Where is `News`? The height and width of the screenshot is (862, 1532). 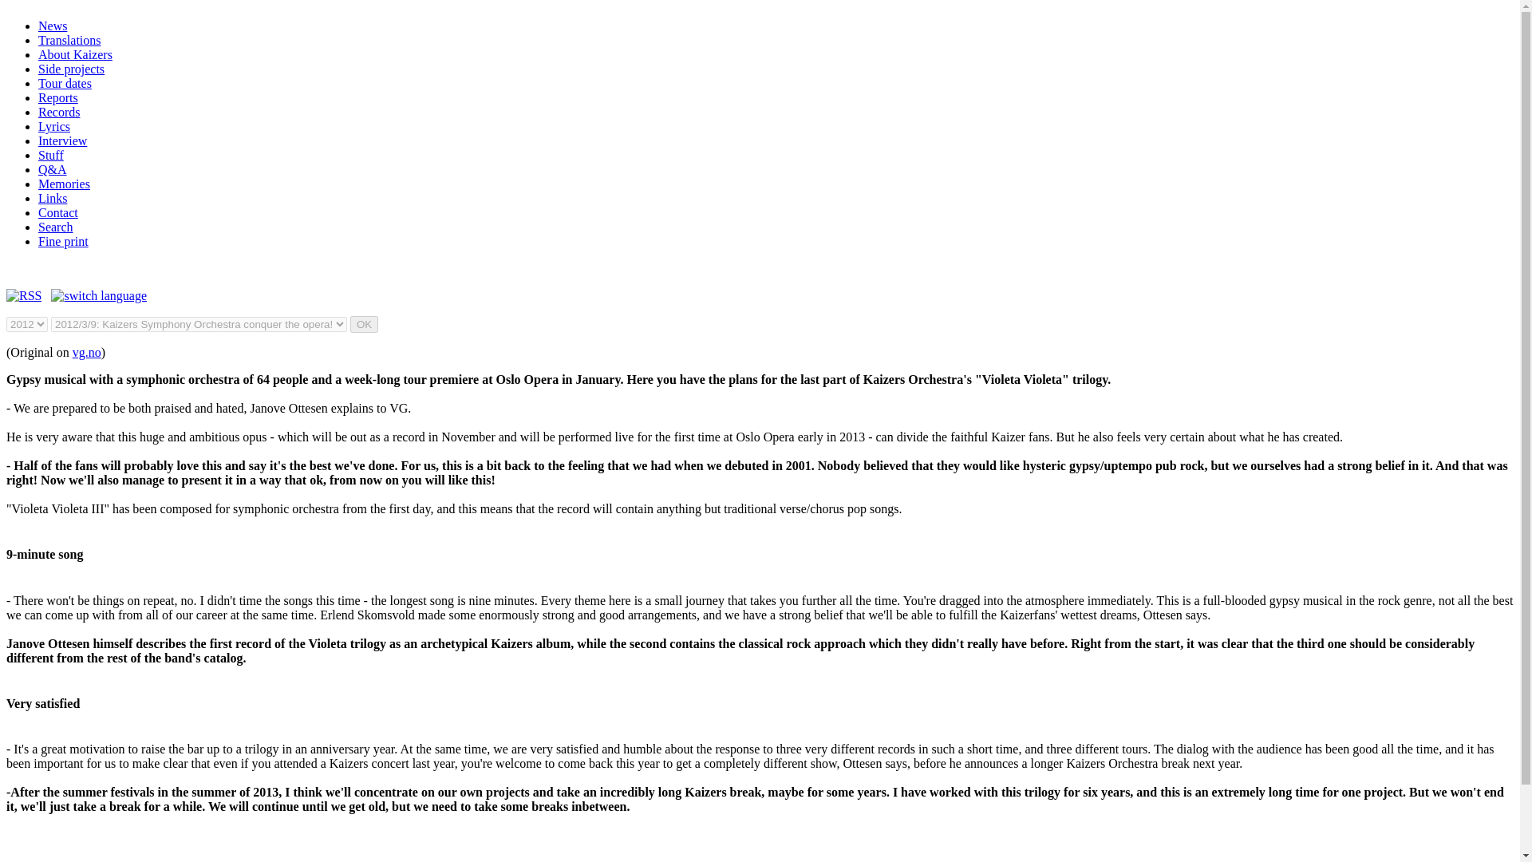 News is located at coordinates (53, 26).